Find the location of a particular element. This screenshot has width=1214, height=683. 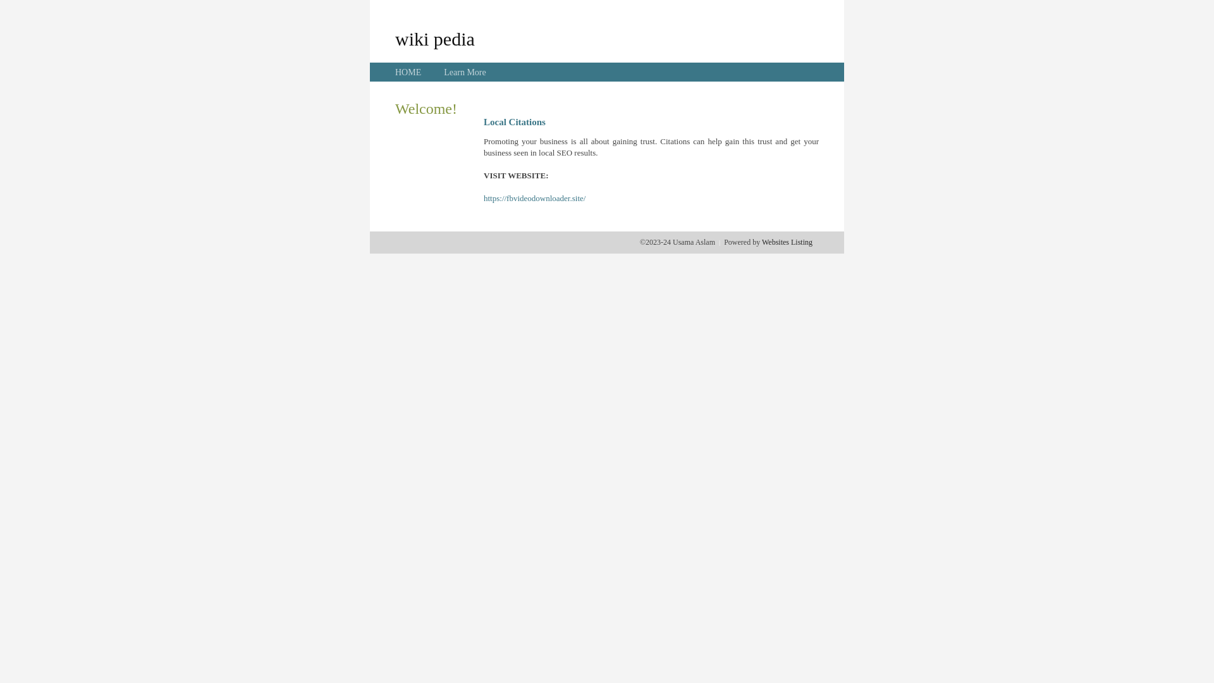

wiki pedia is located at coordinates (435, 39).